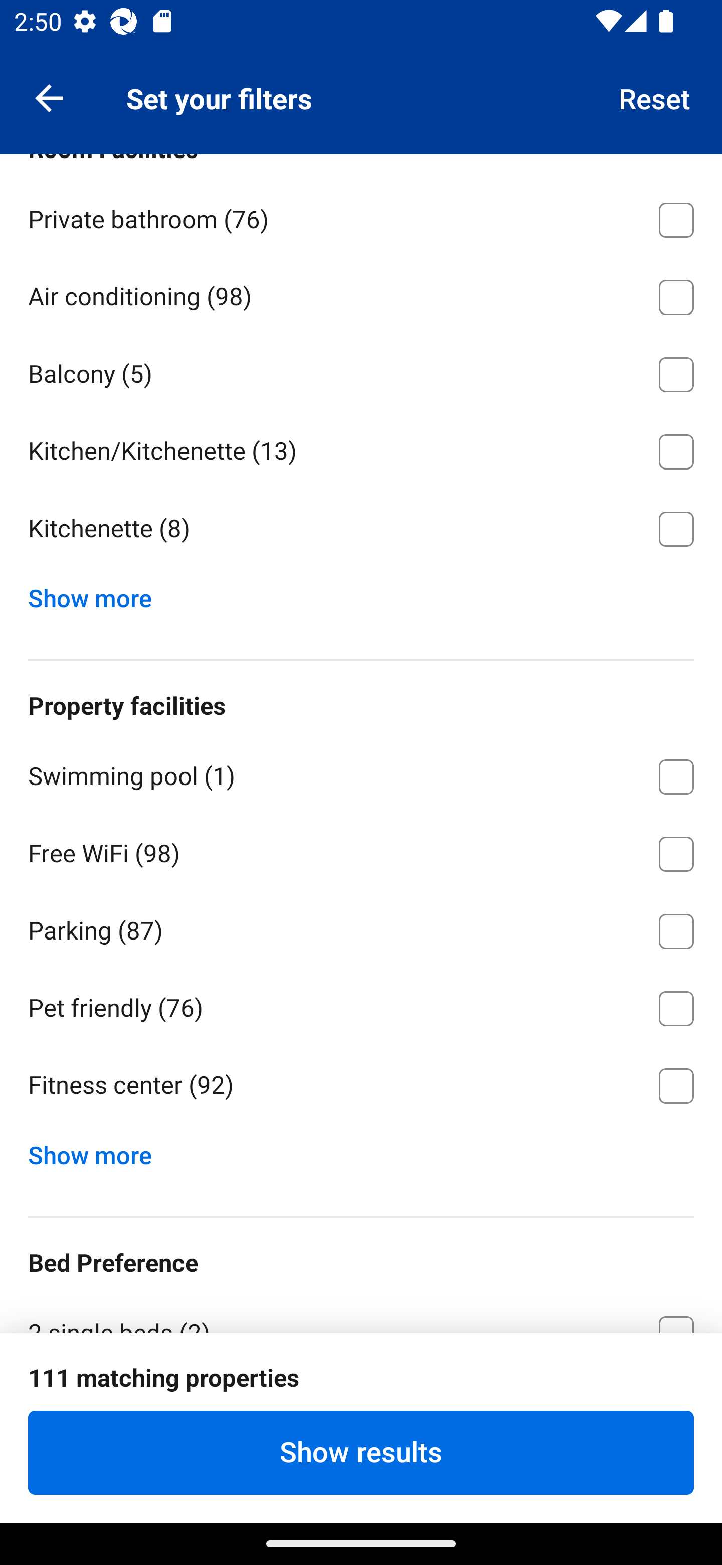 The height and width of the screenshot is (1565, 722). What do you see at coordinates (361, 773) in the screenshot?
I see `Swimming pool ⁦(1)` at bounding box center [361, 773].